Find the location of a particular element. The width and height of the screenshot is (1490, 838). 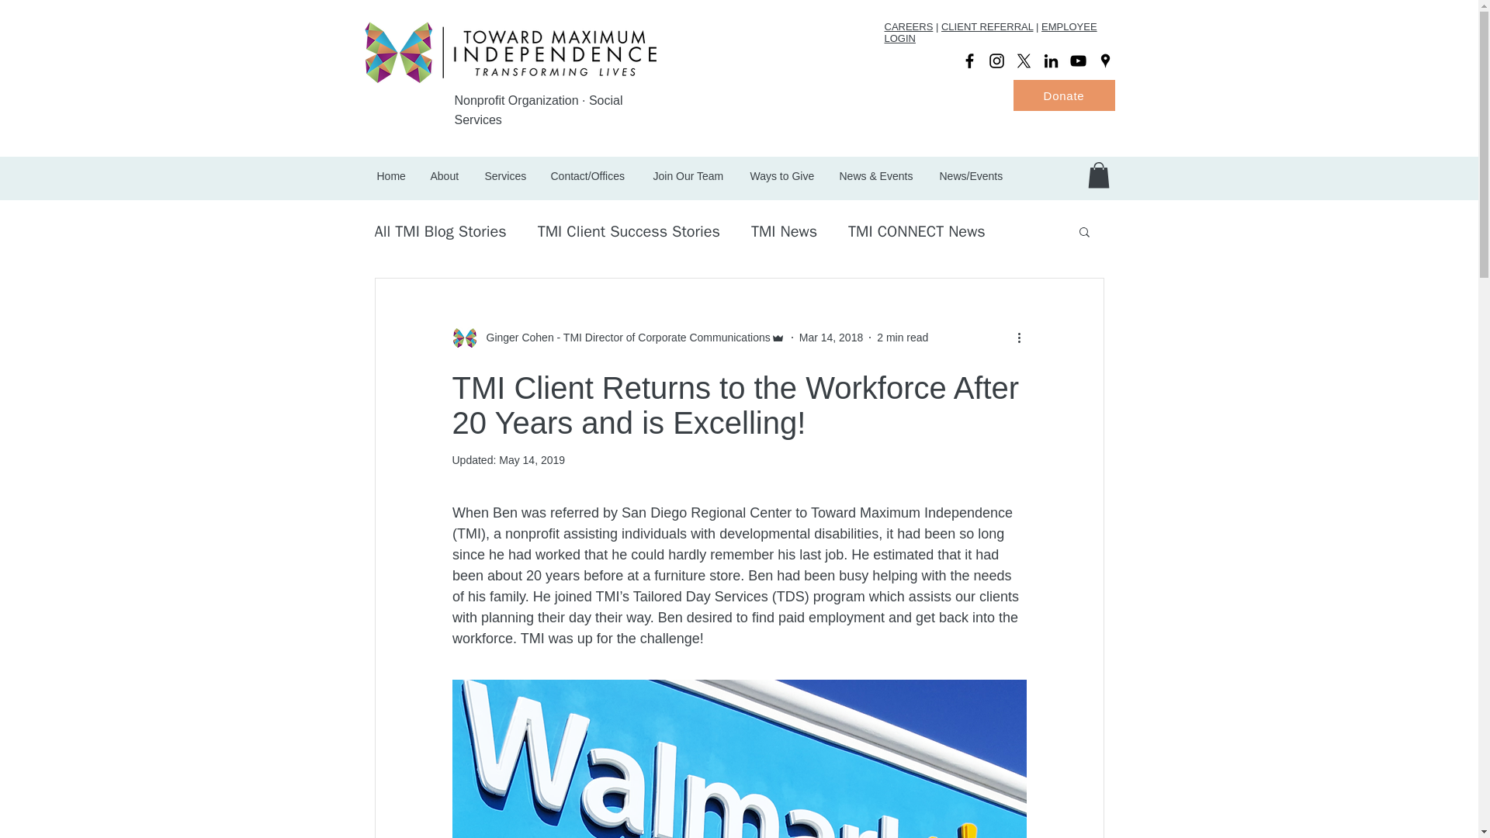

May 14, 2019 is located at coordinates (532, 459).